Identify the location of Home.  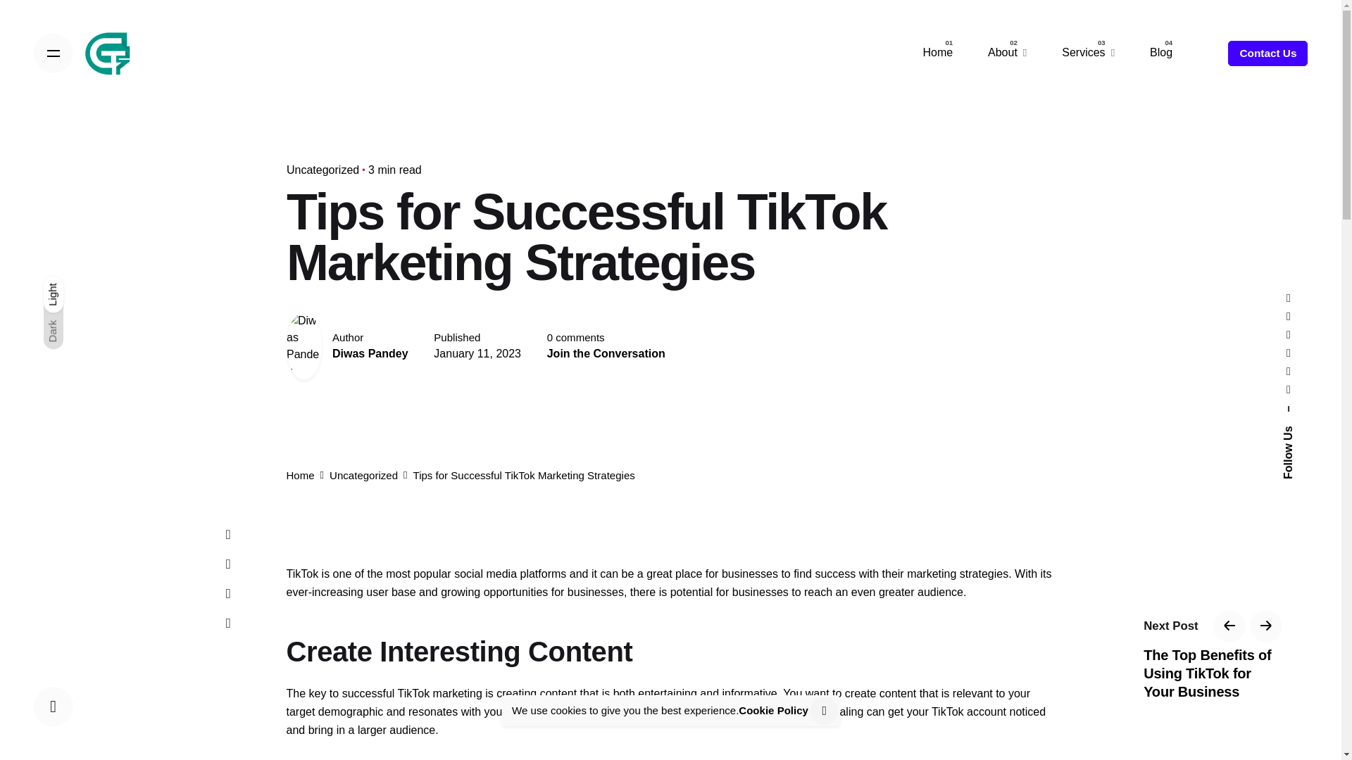
(938, 53).